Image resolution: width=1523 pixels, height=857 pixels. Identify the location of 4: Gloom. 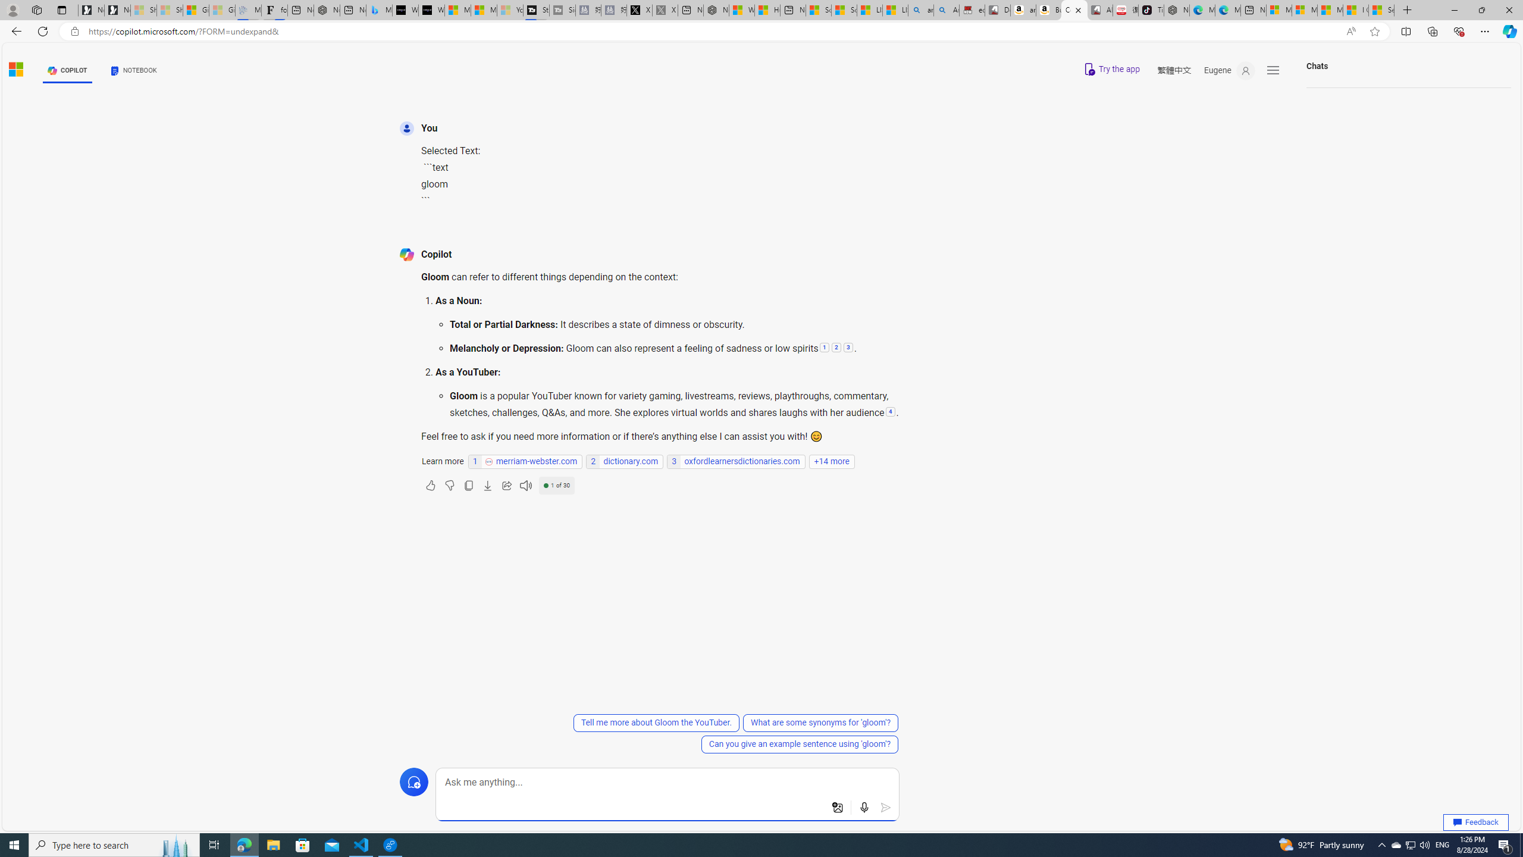
(890, 412).